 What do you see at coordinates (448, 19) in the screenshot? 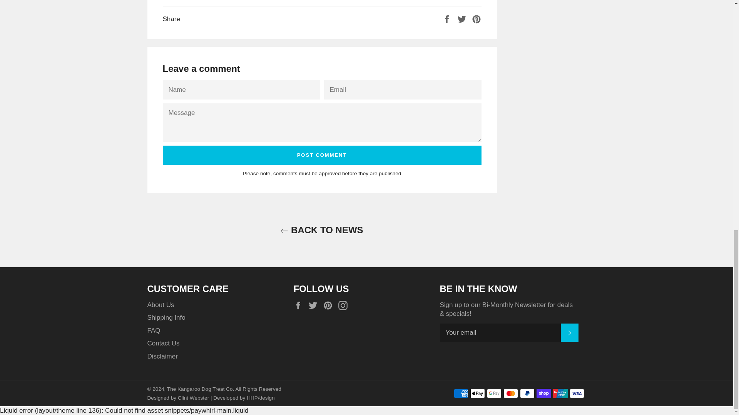
I see `Share on Facebook` at bounding box center [448, 19].